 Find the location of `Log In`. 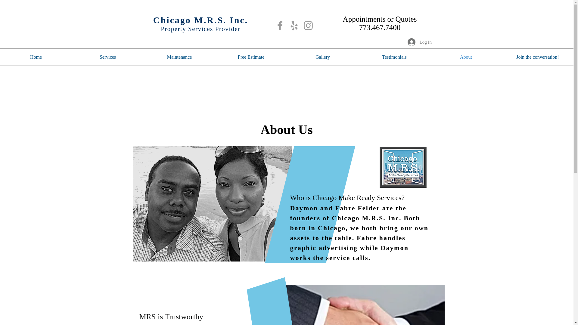

Log In is located at coordinates (416, 42).